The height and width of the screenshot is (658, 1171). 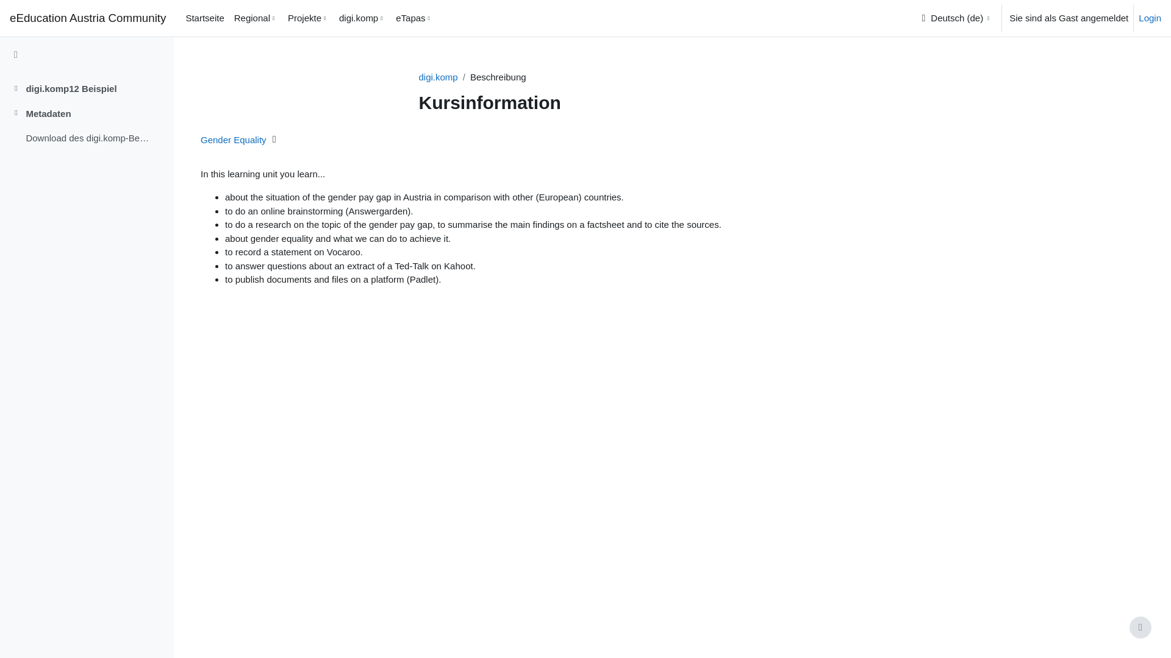 What do you see at coordinates (204, 18) in the screenshot?
I see `Startseite` at bounding box center [204, 18].